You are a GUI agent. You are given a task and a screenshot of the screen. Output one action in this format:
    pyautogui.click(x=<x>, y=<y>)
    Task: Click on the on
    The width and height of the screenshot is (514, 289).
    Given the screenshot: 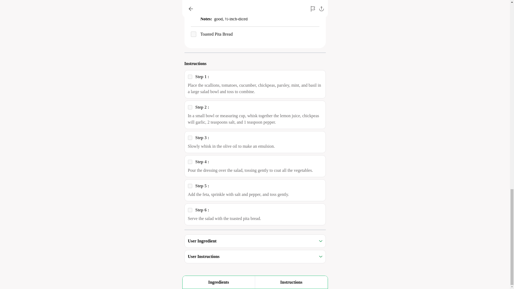 What is the action you would take?
    pyautogui.click(x=193, y=34)
    